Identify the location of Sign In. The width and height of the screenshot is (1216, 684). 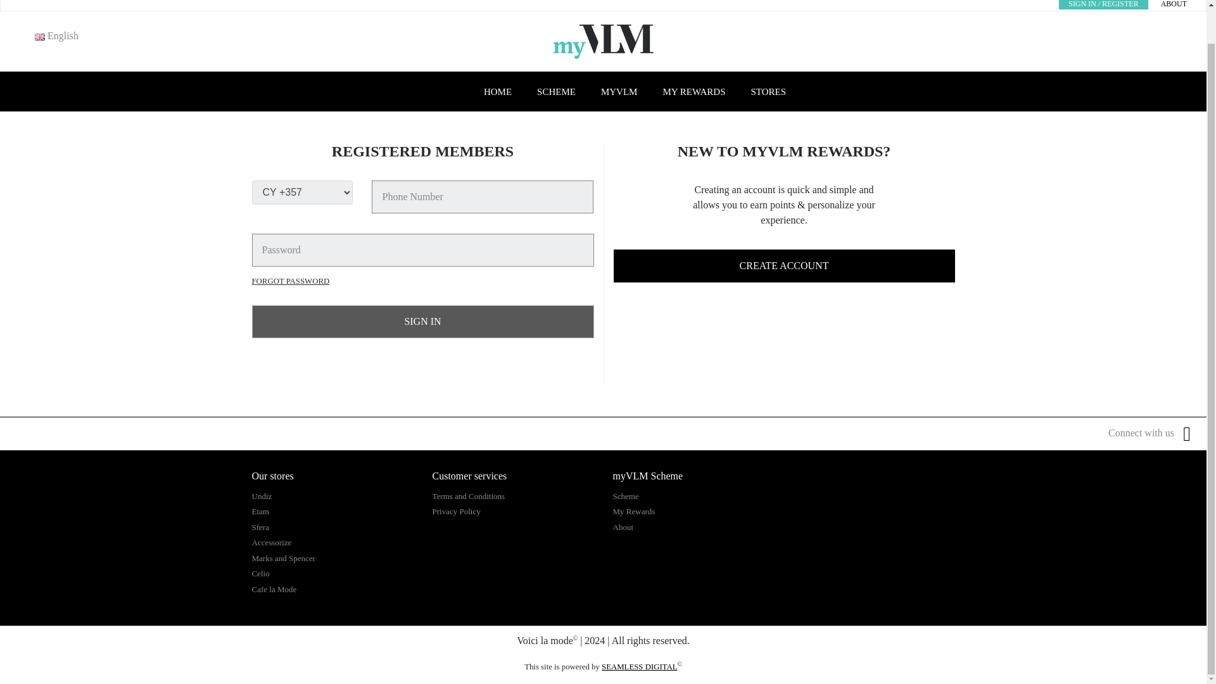
(423, 321).